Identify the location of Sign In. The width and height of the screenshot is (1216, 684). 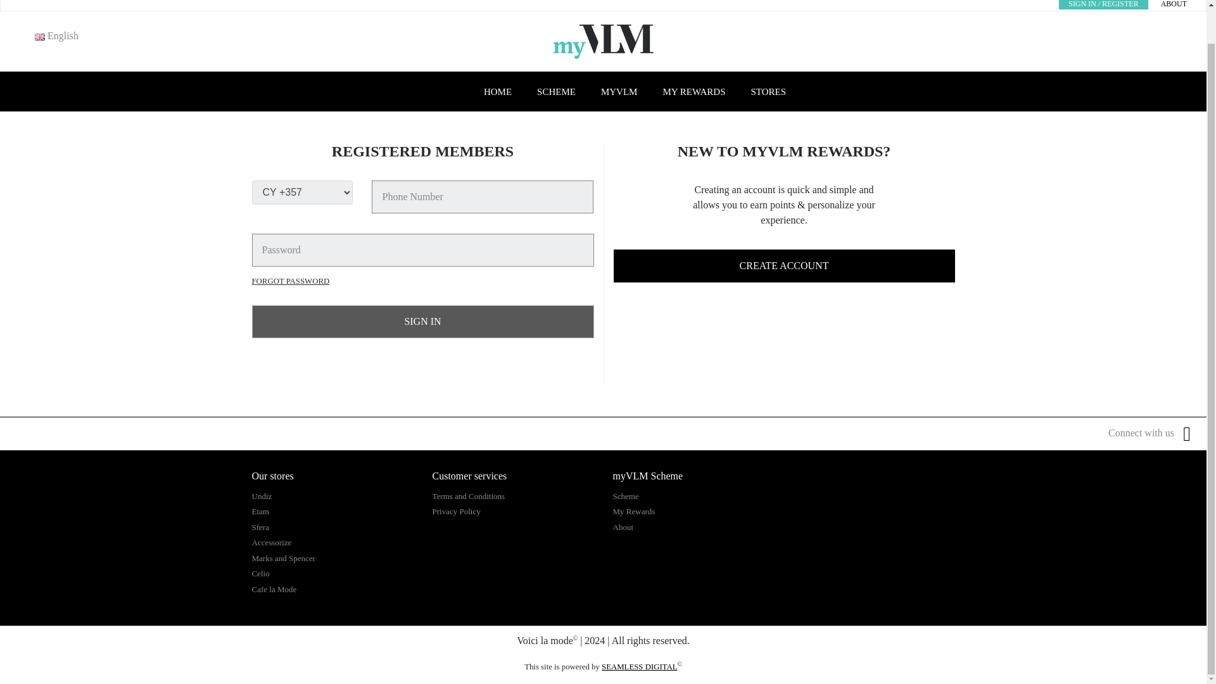
(423, 321).